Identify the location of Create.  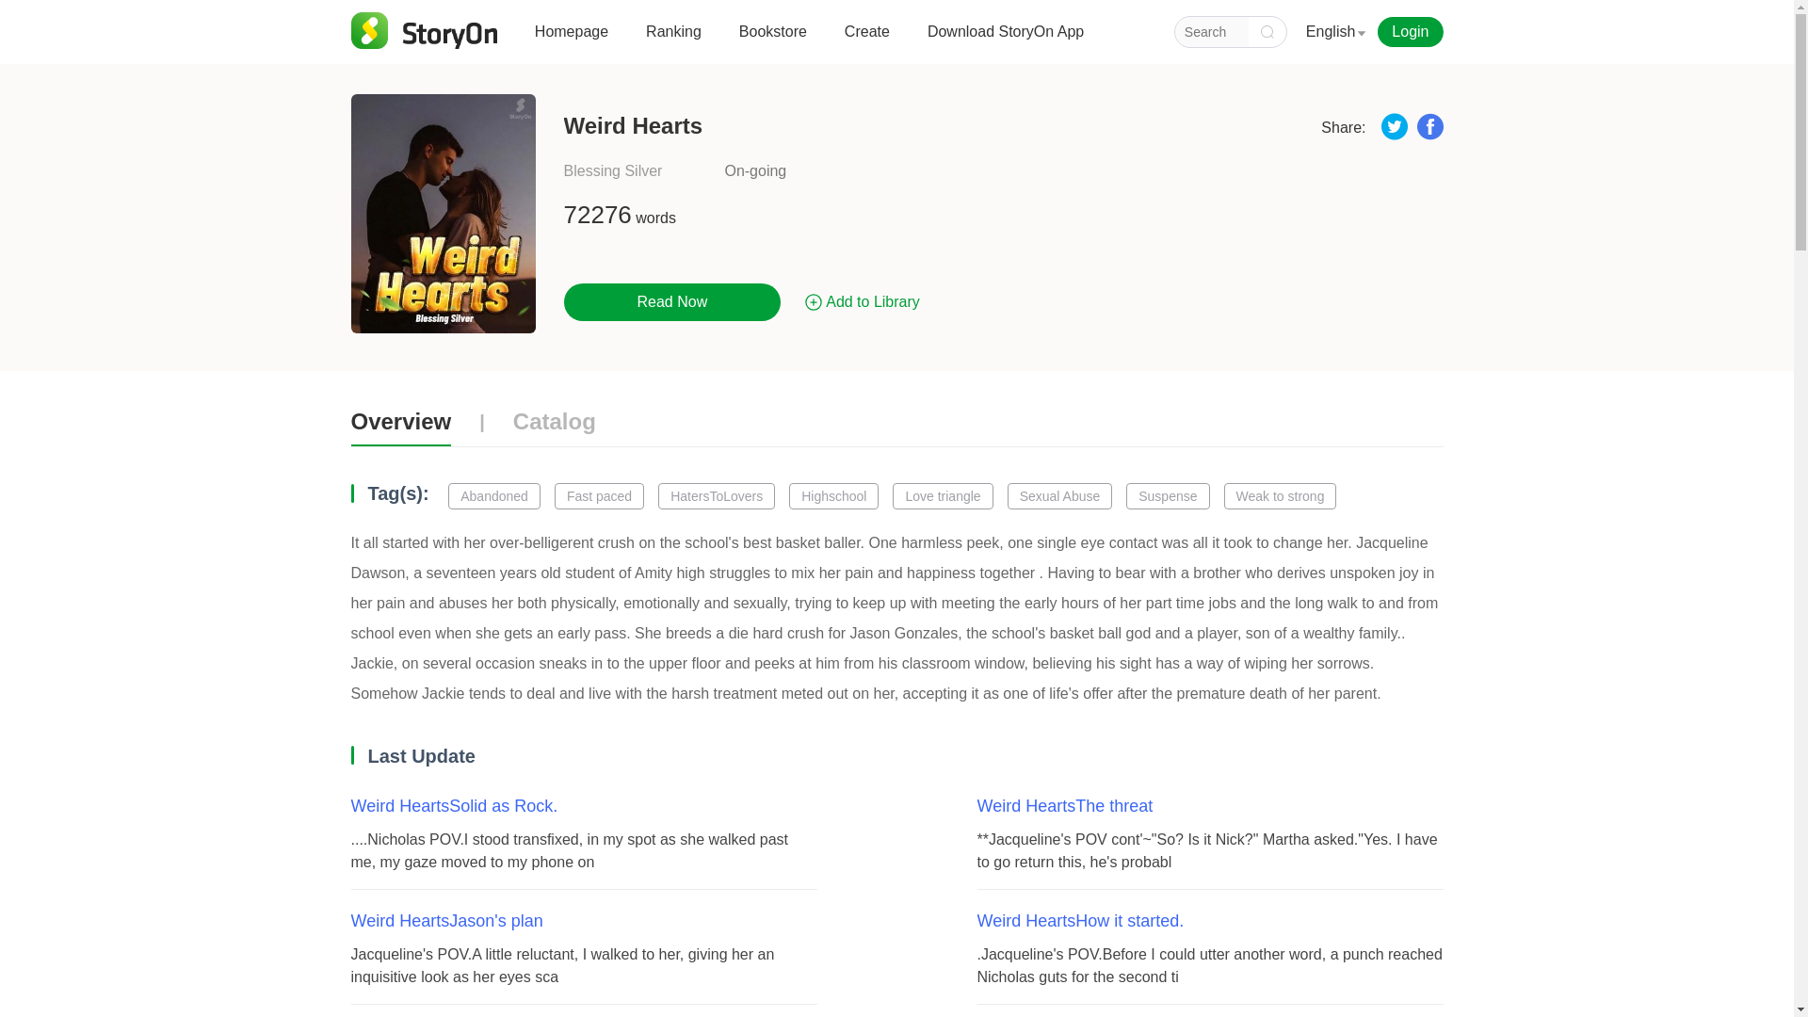
(866, 39).